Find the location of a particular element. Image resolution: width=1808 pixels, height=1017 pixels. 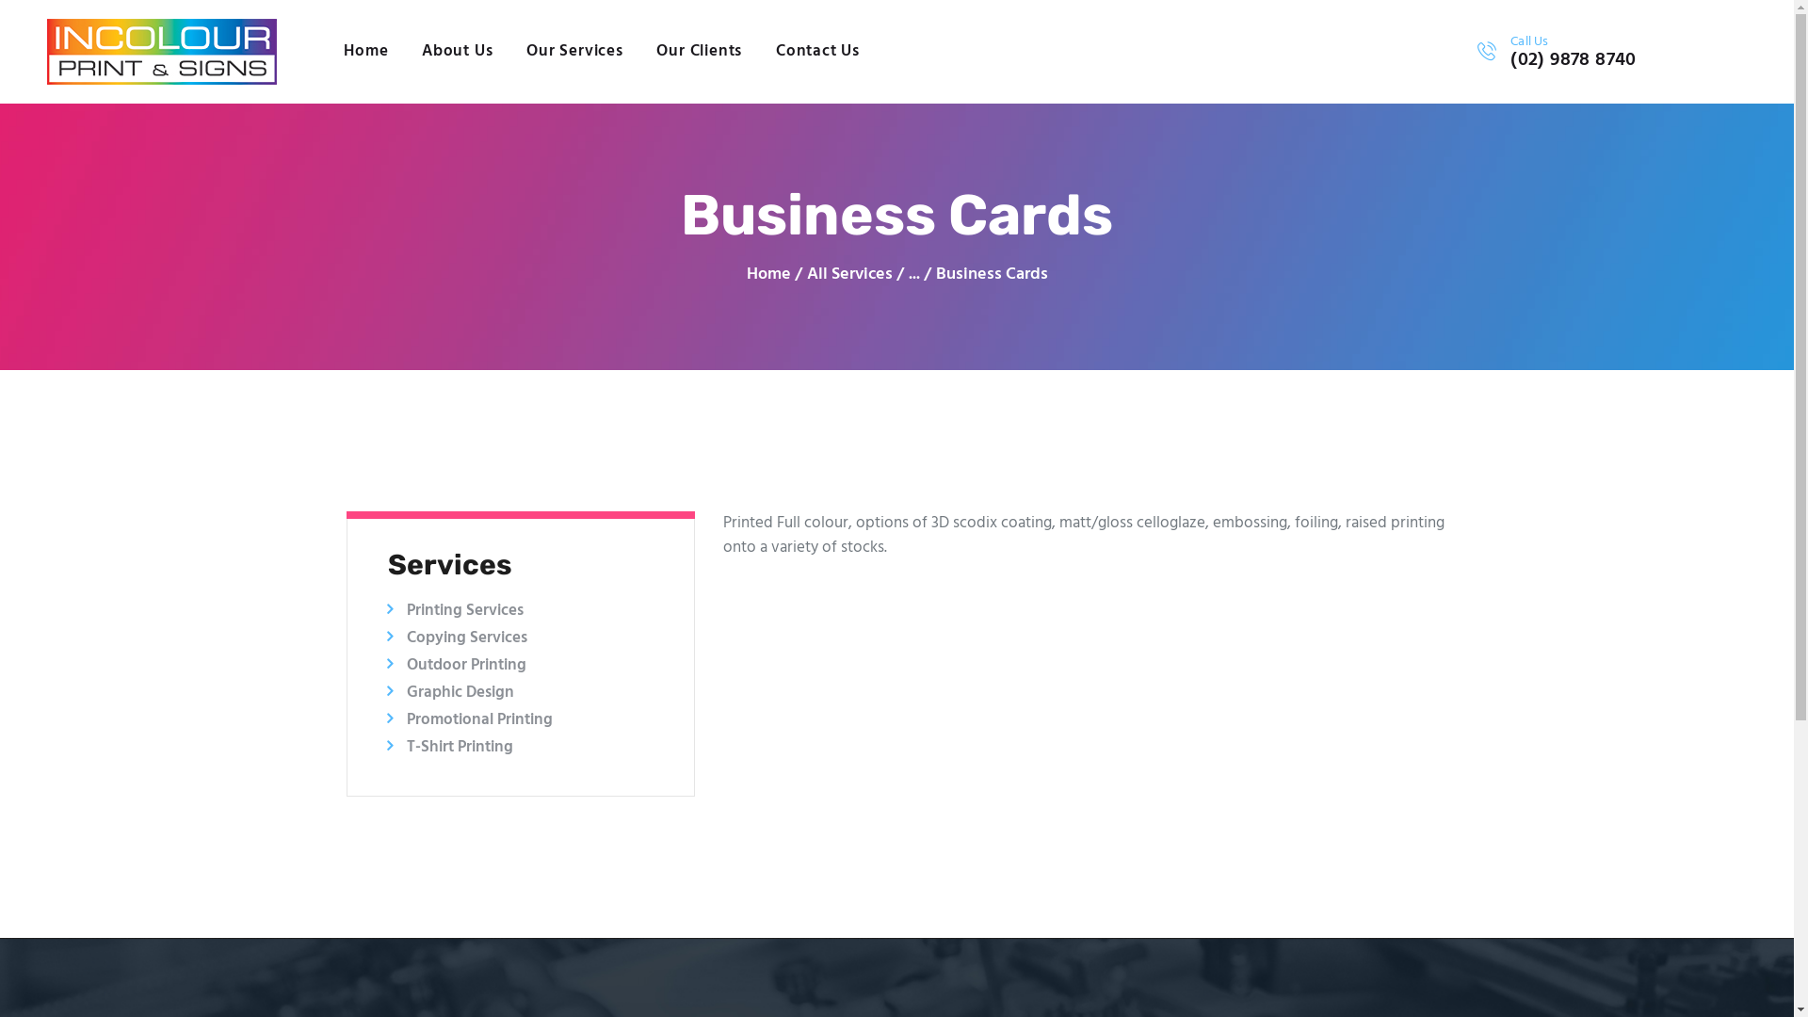

Printing Services is located at coordinates (465, 610).